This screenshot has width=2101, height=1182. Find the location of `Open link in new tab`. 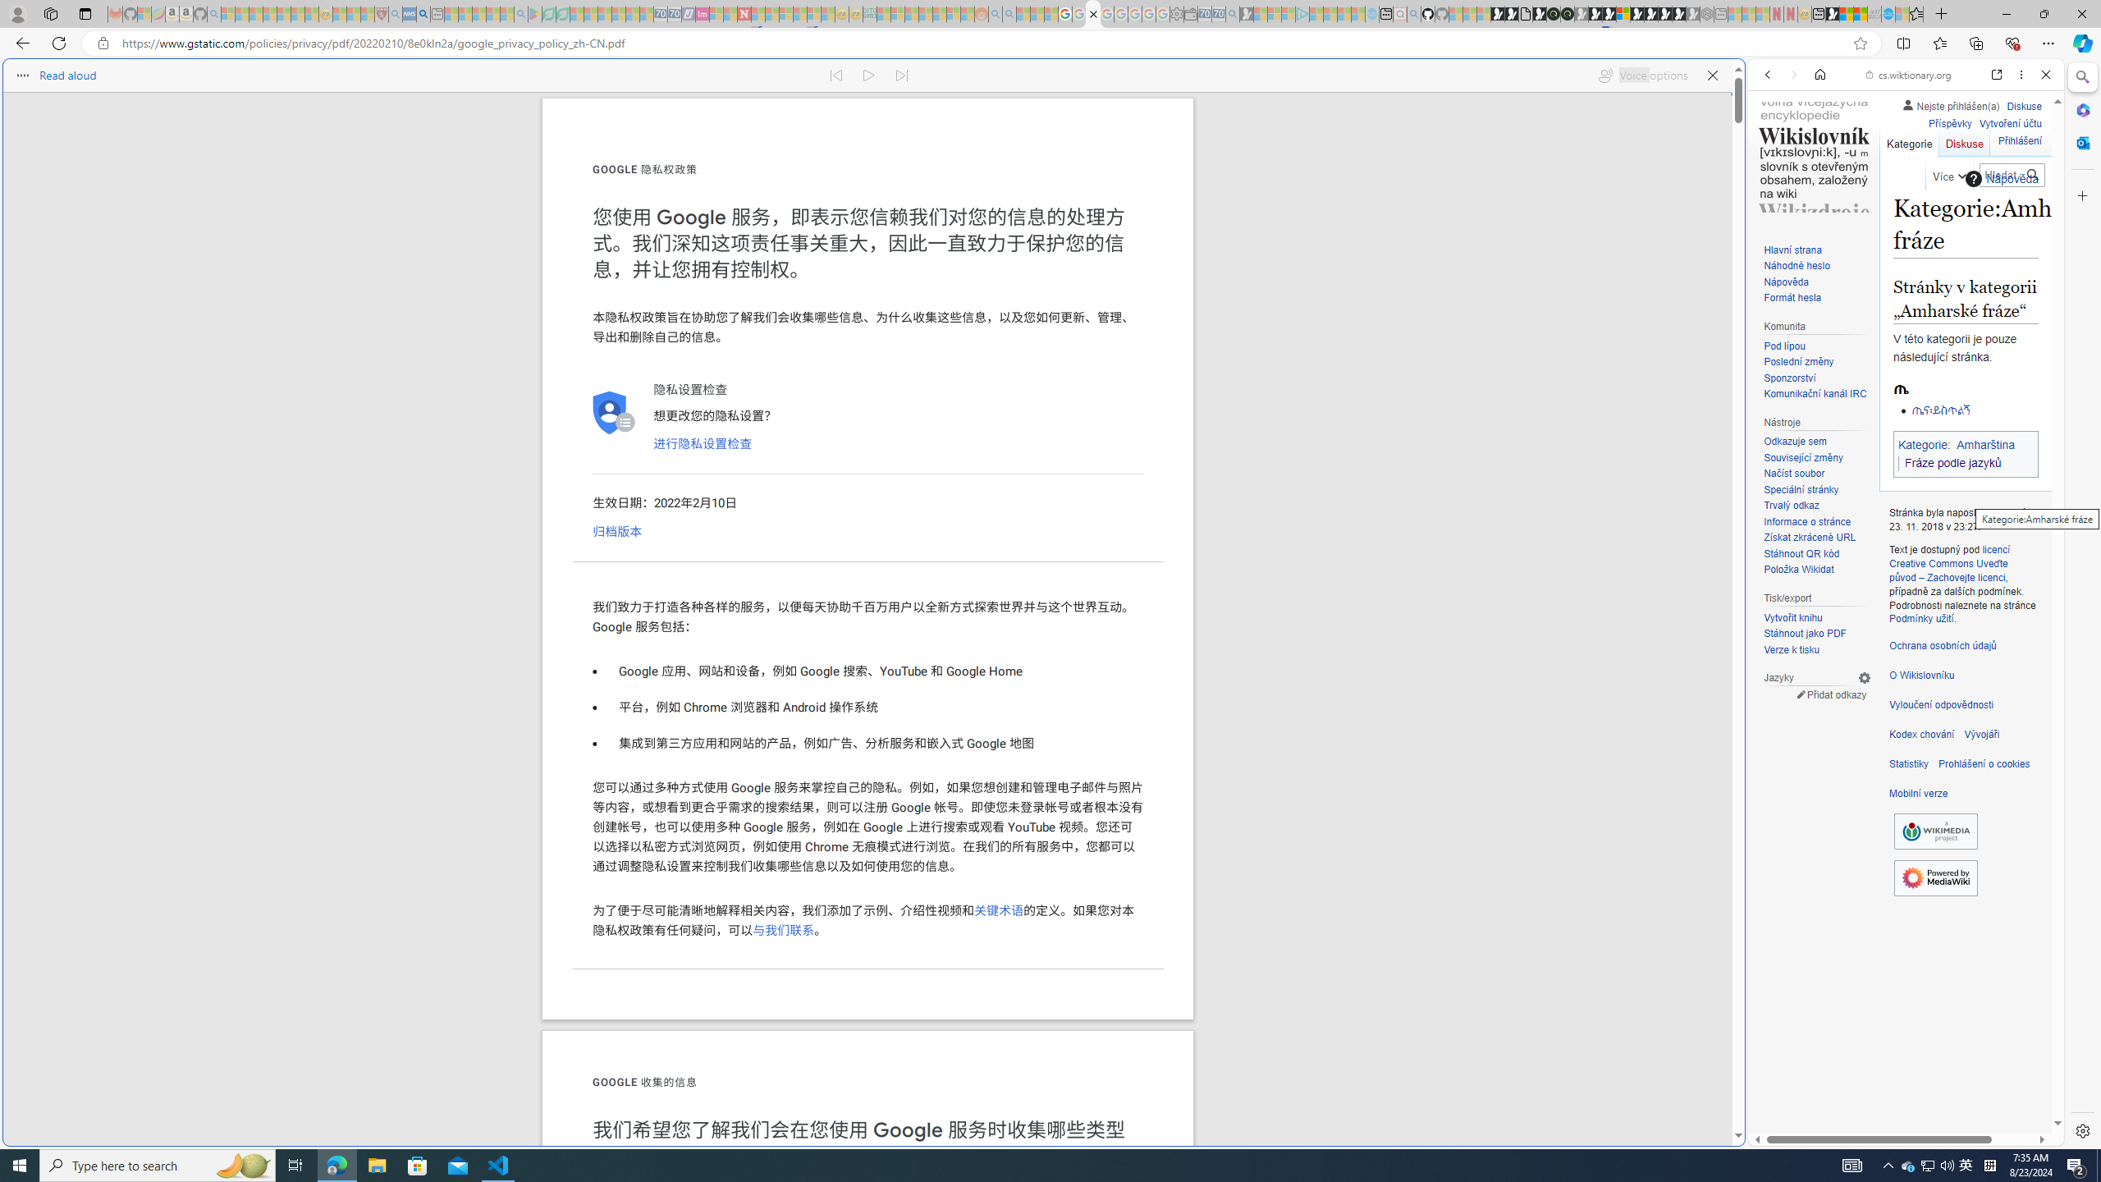

Open link in new tab is located at coordinates (1997, 74).